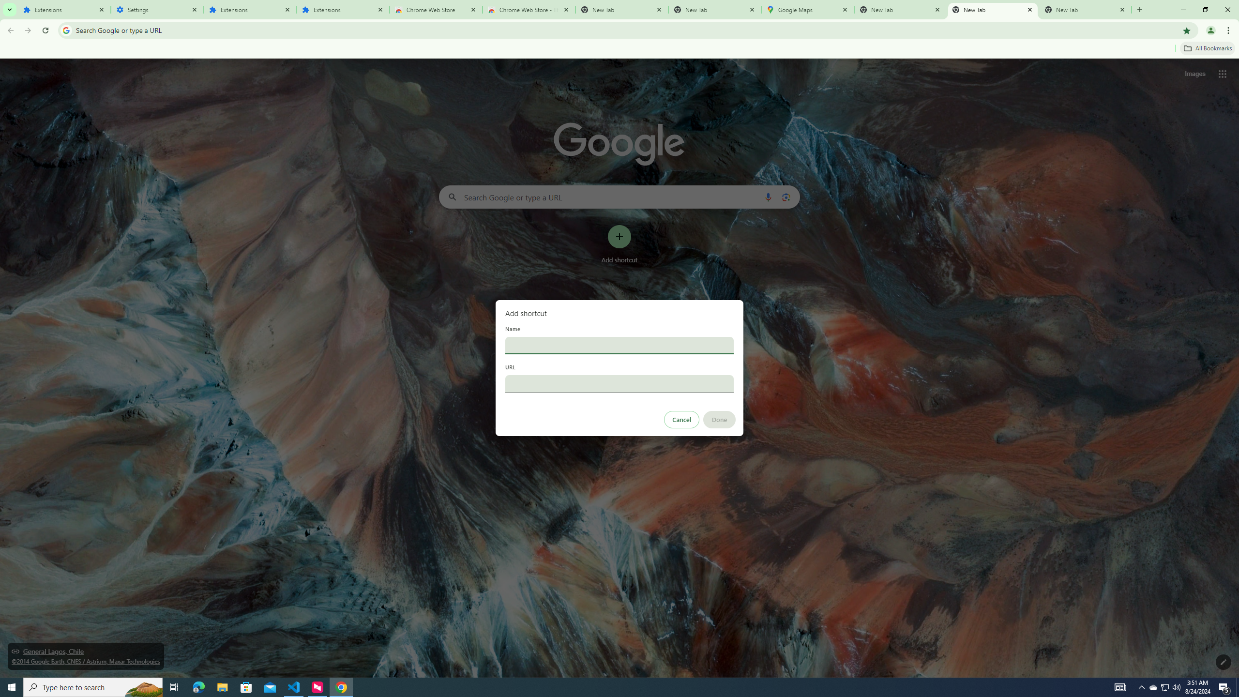 The image size is (1239, 697). What do you see at coordinates (619, 49) in the screenshot?
I see `Bookmarks` at bounding box center [619, 49].